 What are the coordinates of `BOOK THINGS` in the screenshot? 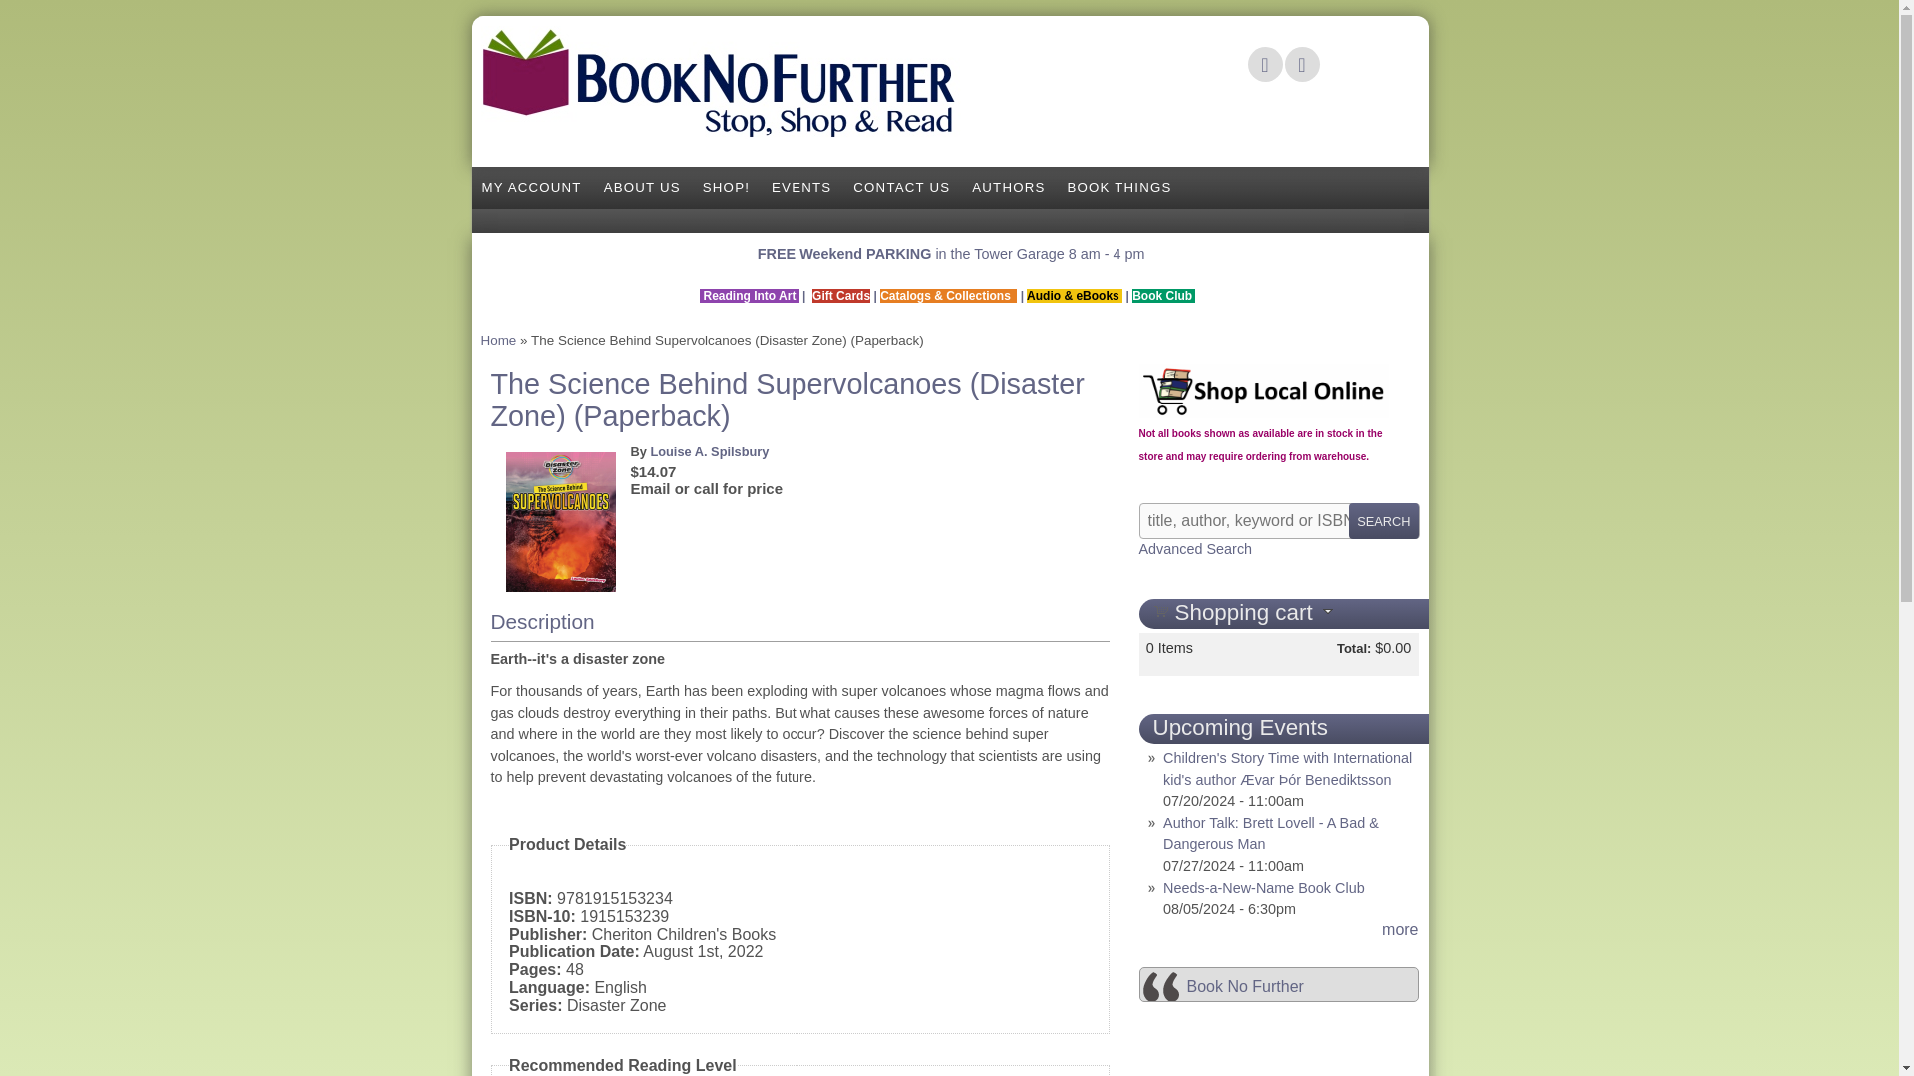 It's located at (1118, 187).